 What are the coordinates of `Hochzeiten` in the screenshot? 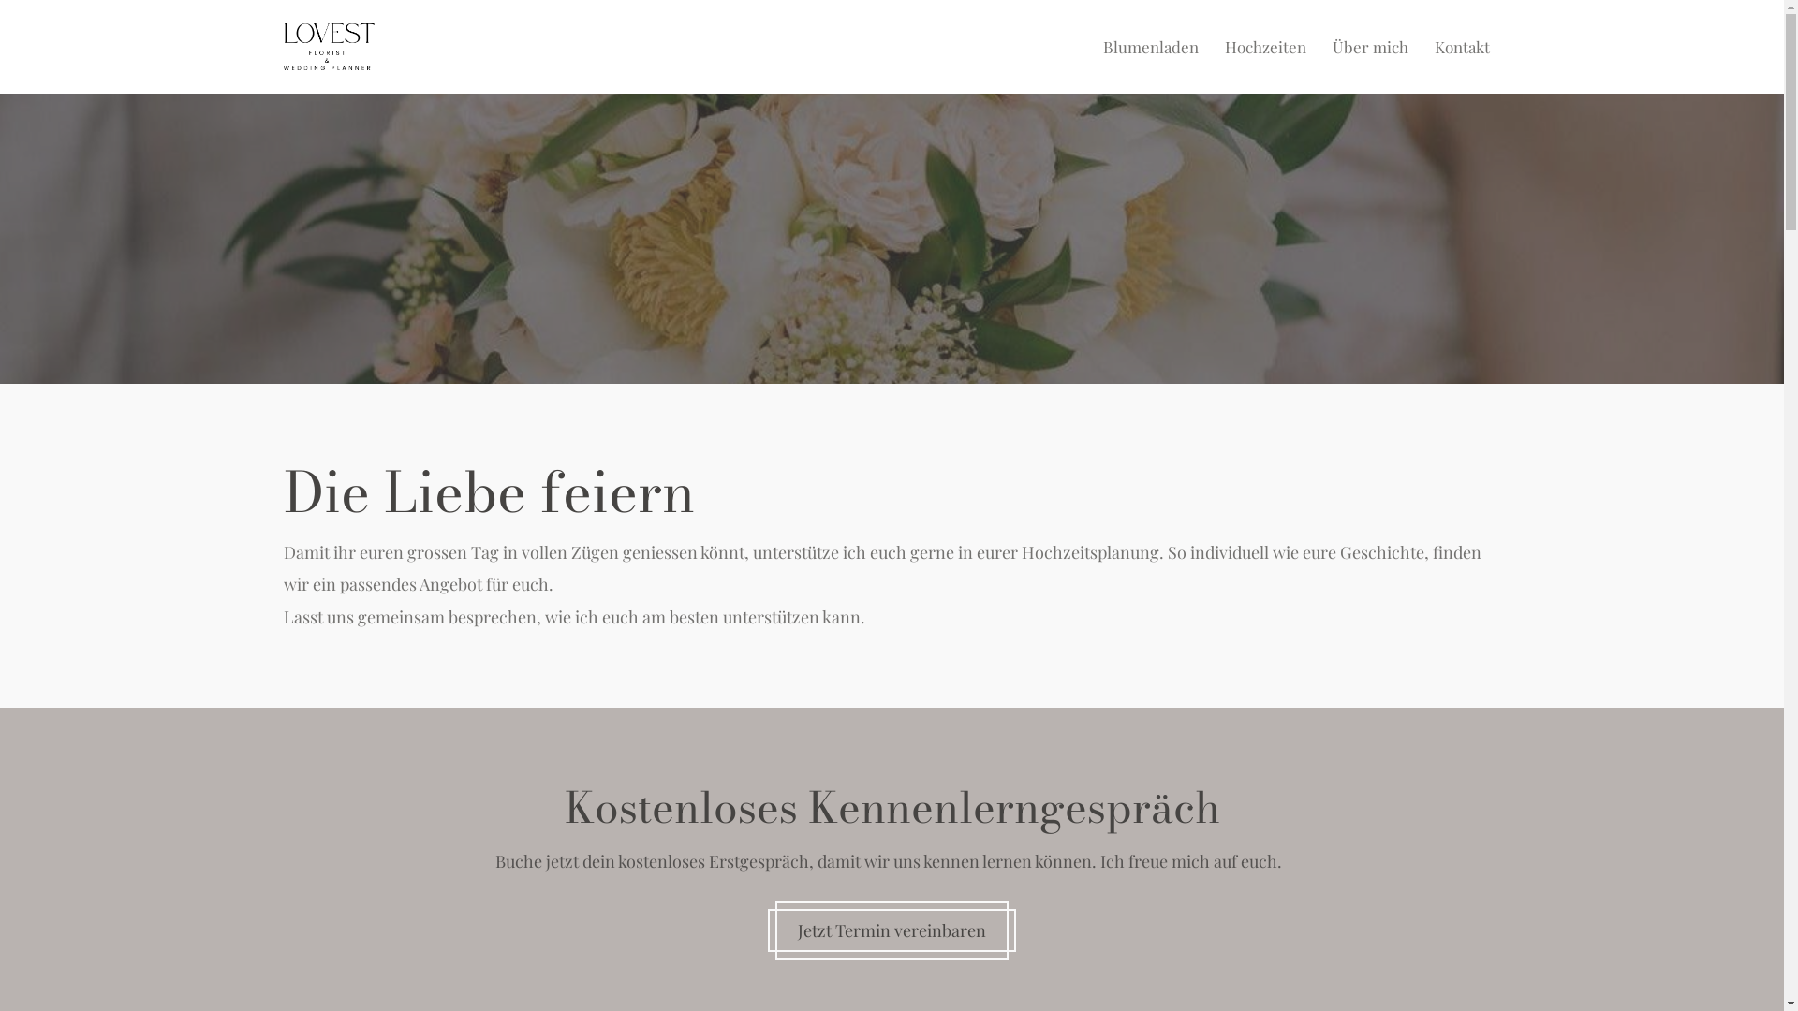 It's located at (1266, 47).